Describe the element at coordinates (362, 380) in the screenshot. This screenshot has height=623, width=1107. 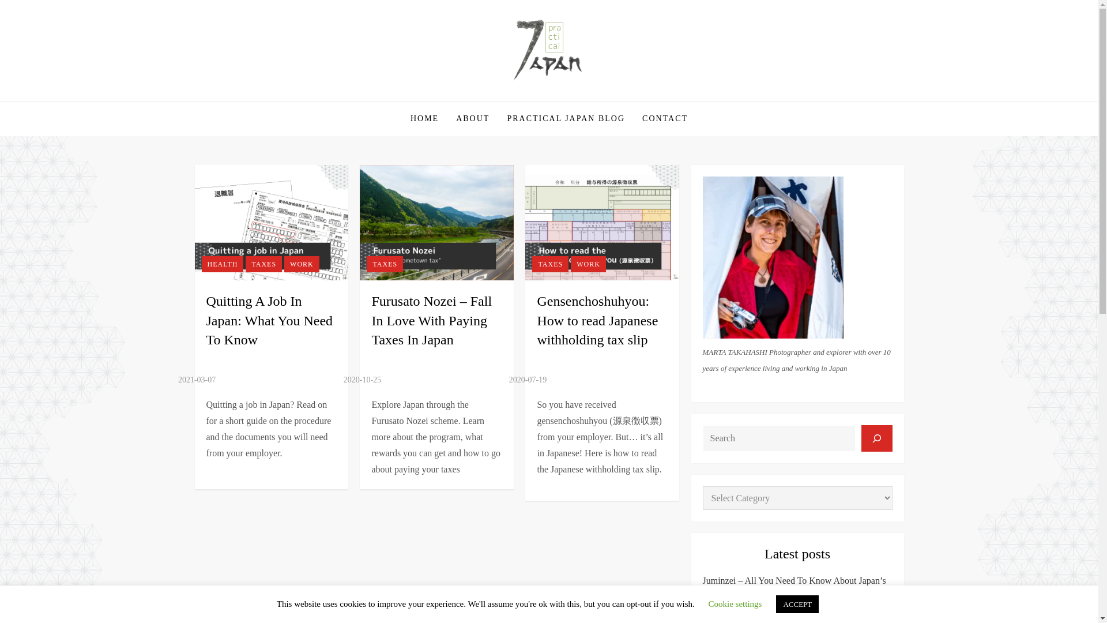
I see `2020-10-25` at that location.